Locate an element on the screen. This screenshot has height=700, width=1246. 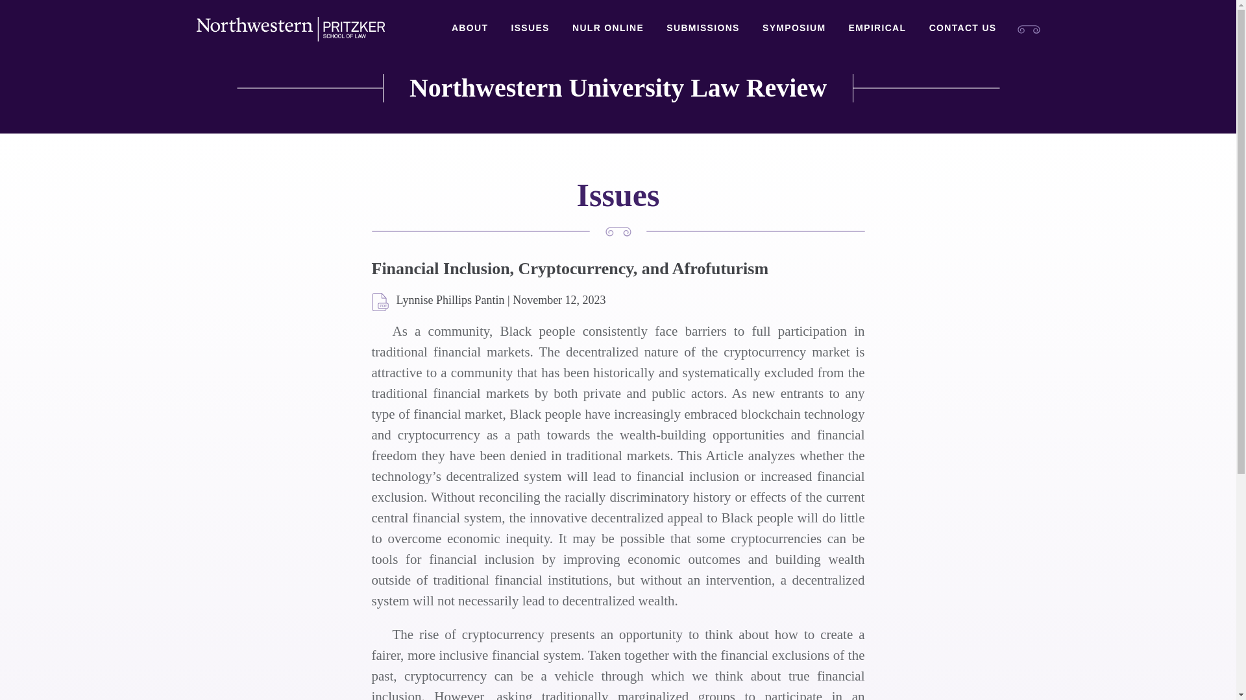
NULR ONLINE is located at coordinates (607, 28).